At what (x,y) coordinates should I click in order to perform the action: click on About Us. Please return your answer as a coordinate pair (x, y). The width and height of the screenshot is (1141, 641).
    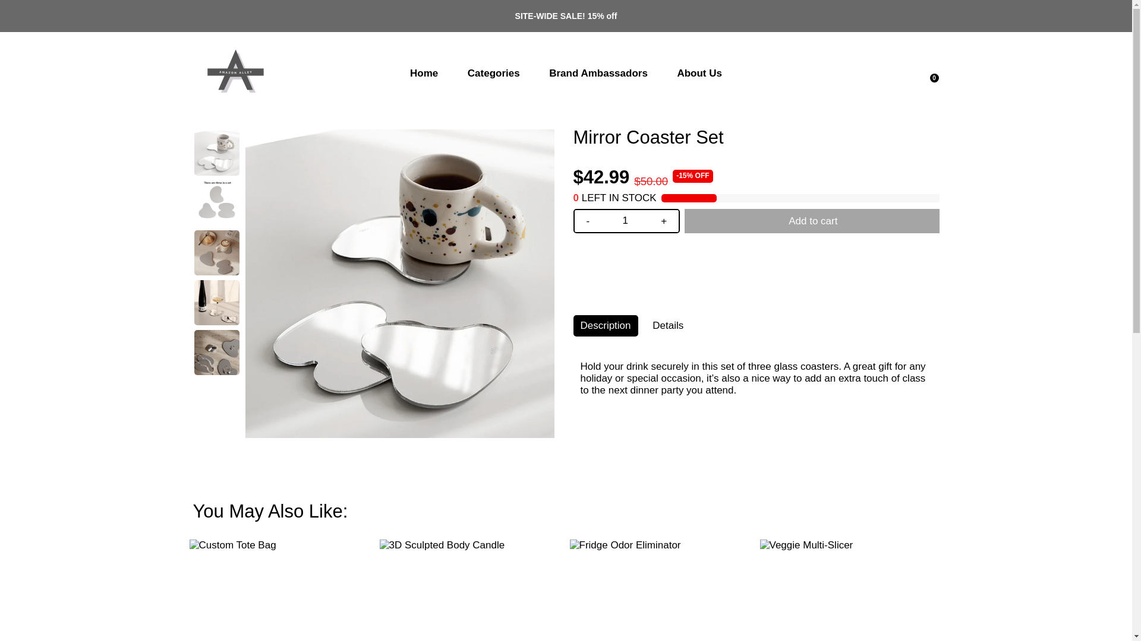
    Looking at the image, I should click on (699, 73).